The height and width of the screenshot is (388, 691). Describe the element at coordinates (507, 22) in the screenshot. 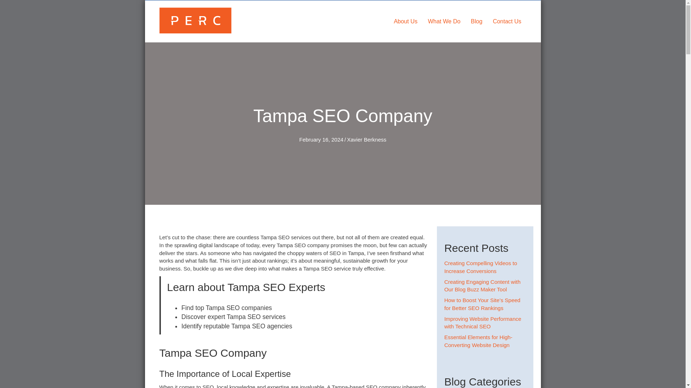

I see `Contact Us` at that location.